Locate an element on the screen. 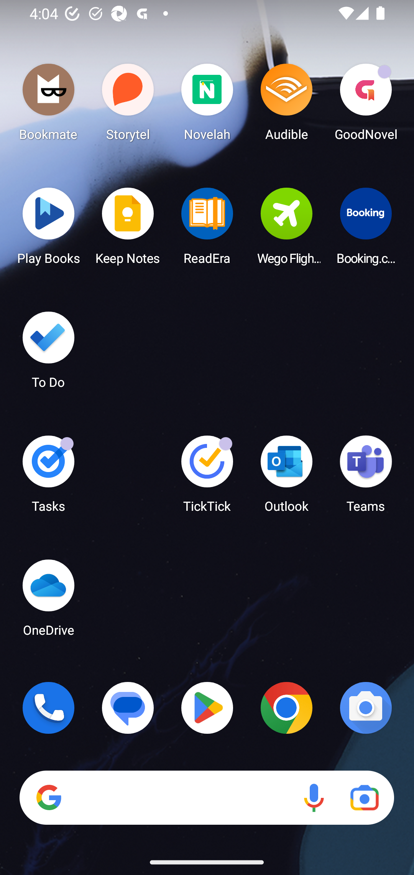 This screenshot has height=875, width=414. Storytel is located at coordinates (128, 105).